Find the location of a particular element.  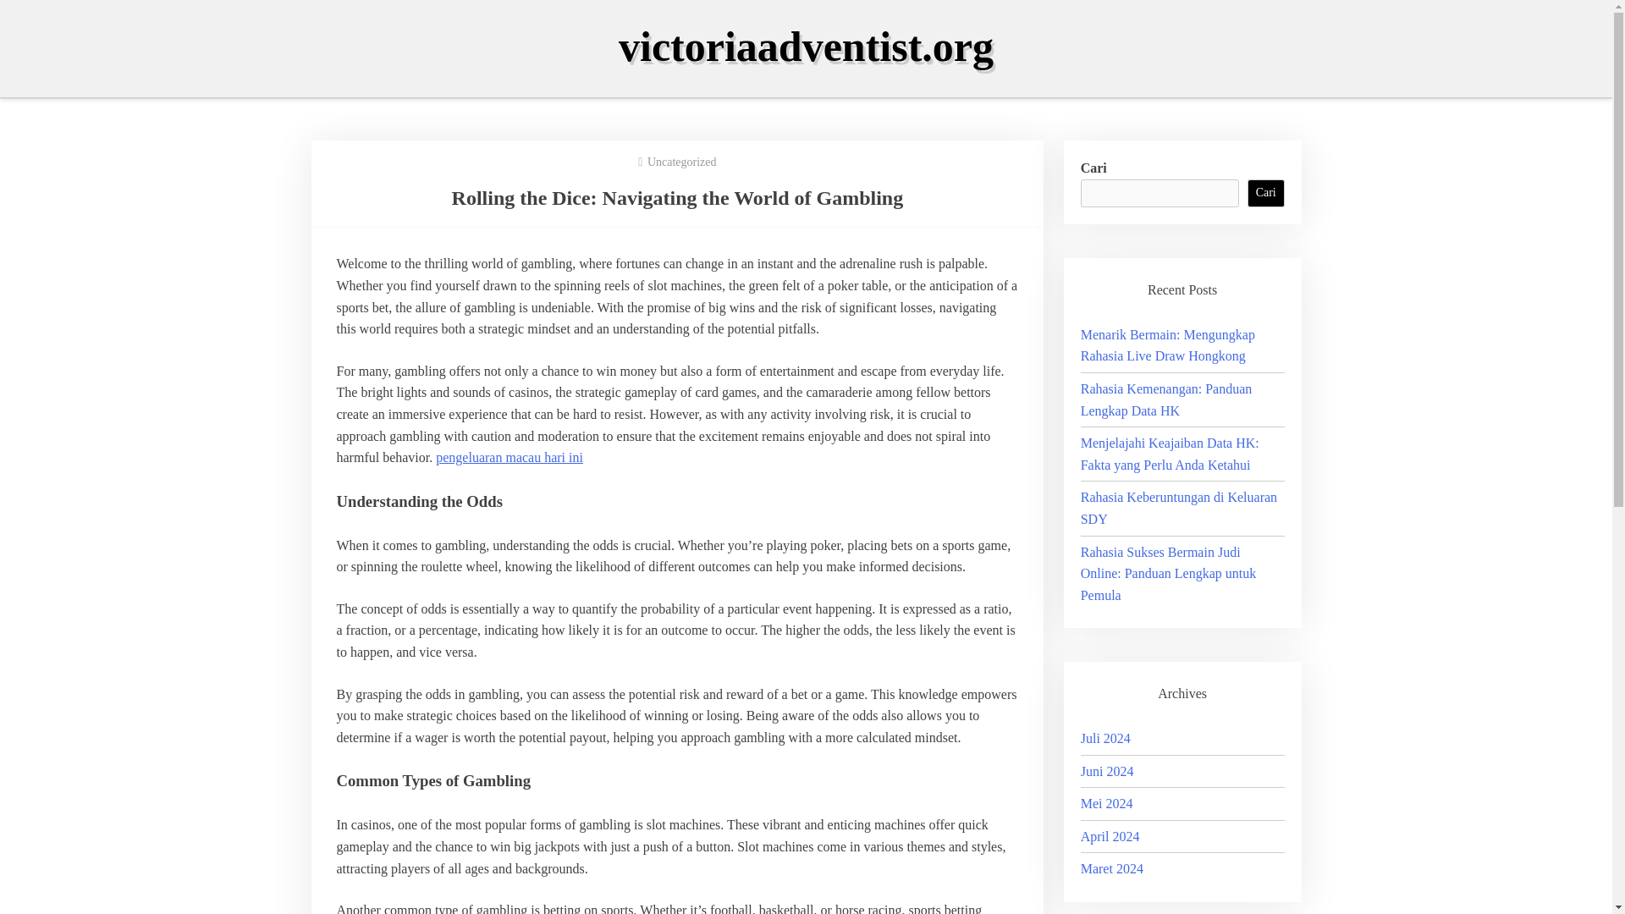

Rahasia Kemenangan: Panduan Lengkap Data HK is located at coordinates (1166, 399).